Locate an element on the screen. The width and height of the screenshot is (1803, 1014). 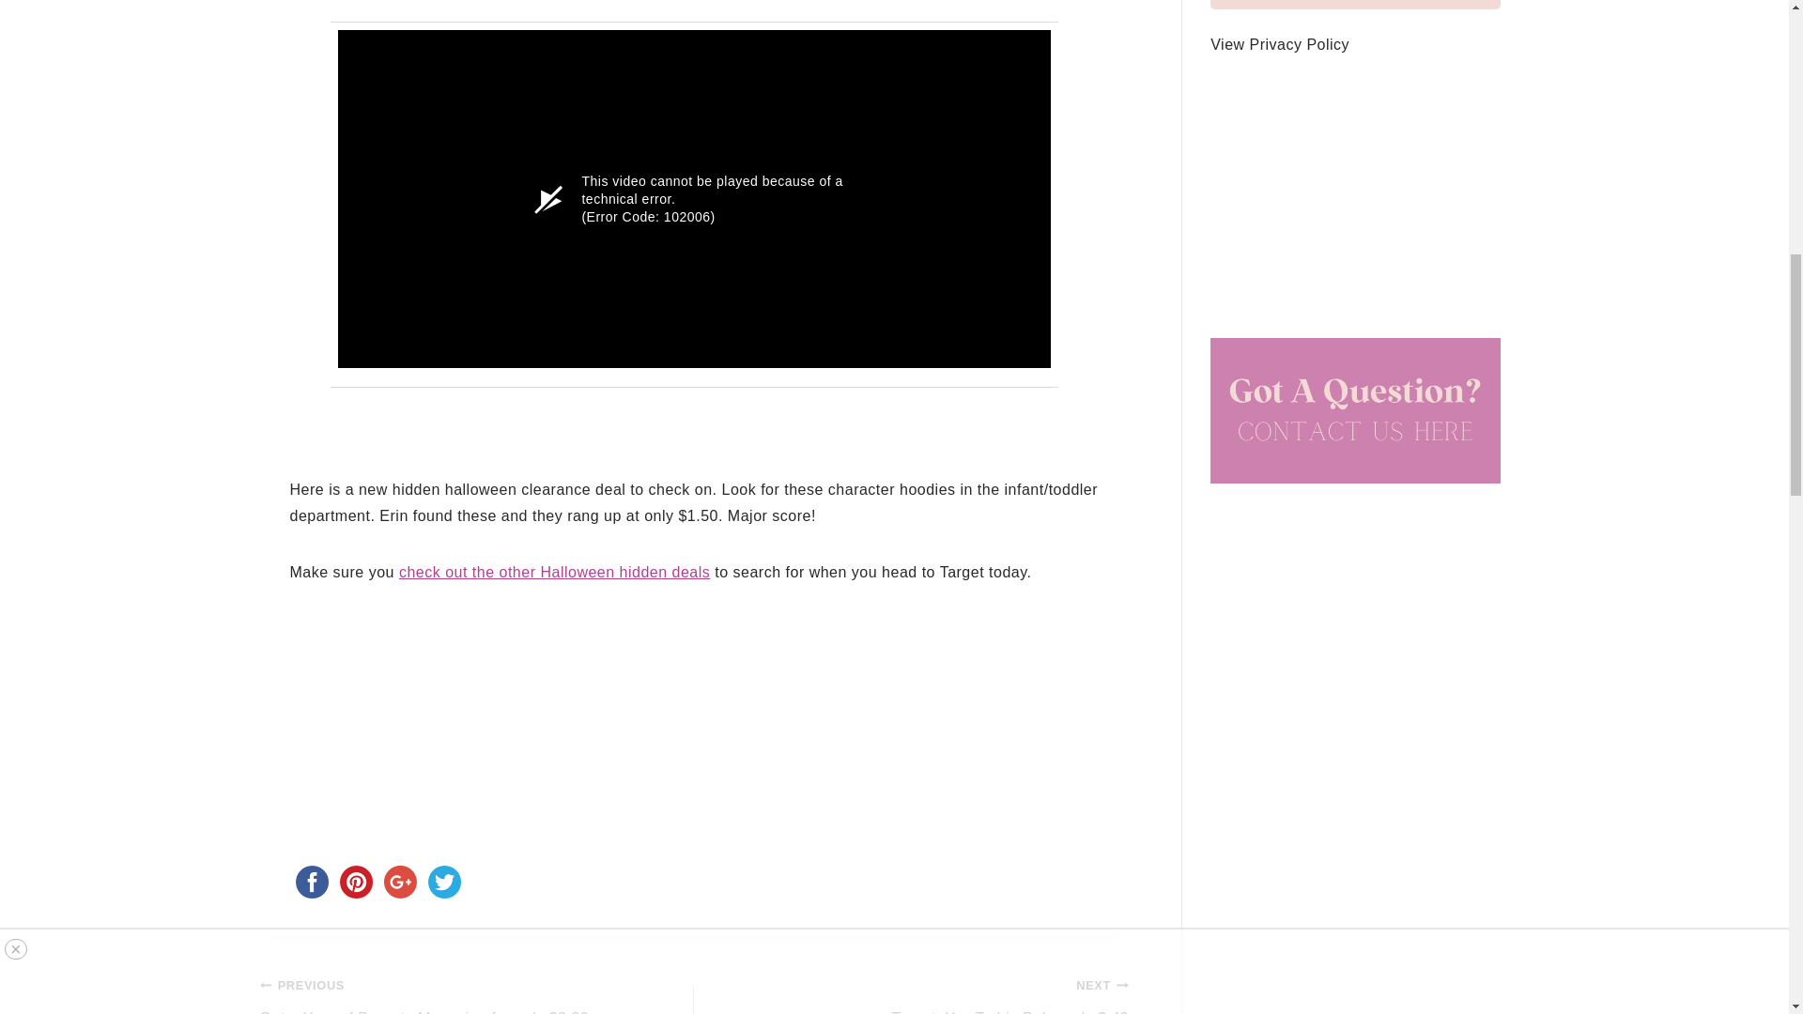
facebook is located at coordinates (311, 882).